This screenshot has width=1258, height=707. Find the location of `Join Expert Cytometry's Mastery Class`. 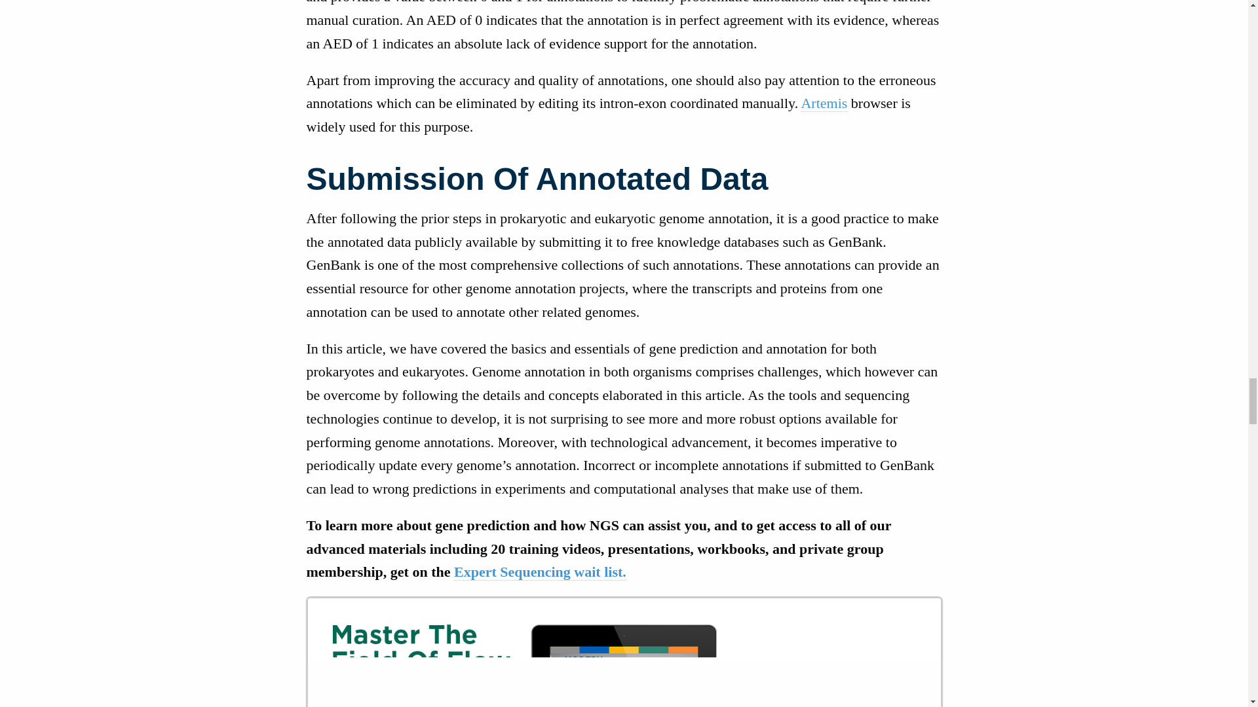

Join Expert Cytometry's Mastery Class is located at coordinates (624, 652).